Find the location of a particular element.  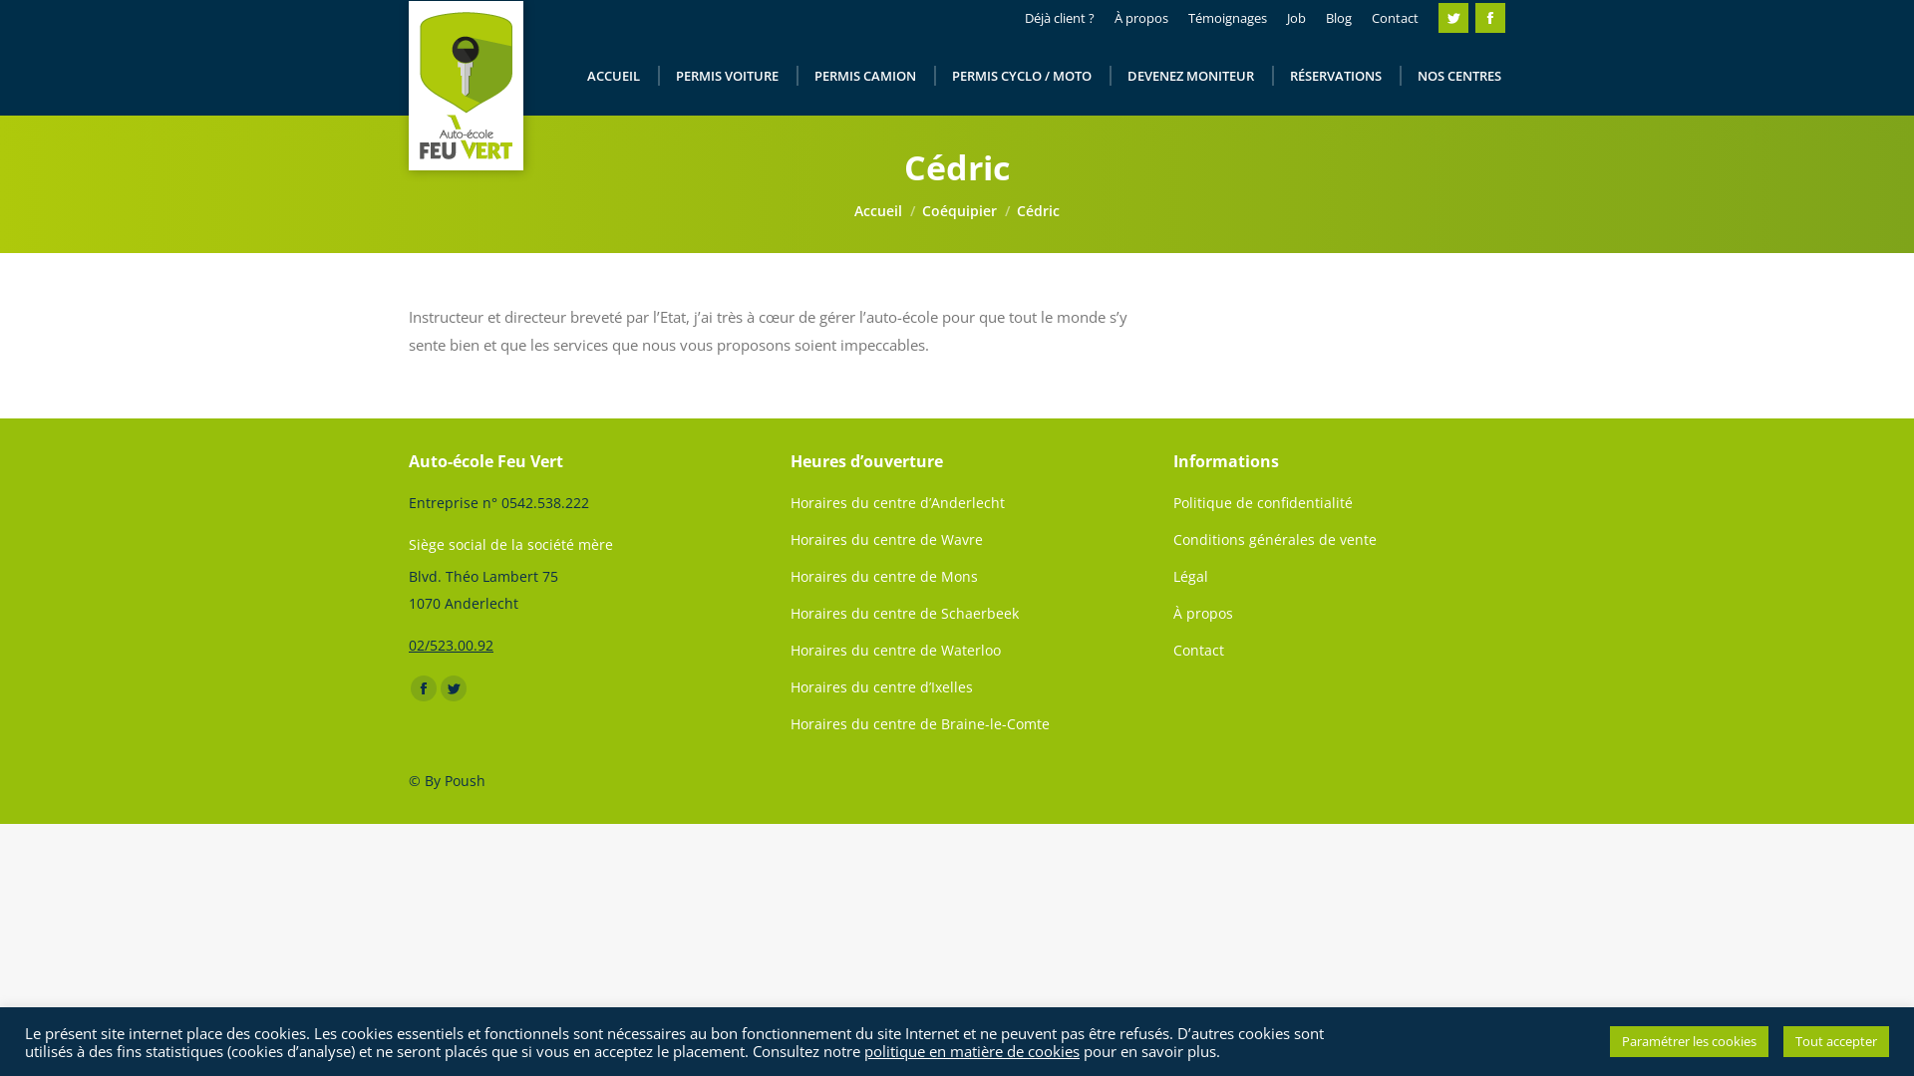

PERMIS VOITURE is located at coordinates (728, 76).